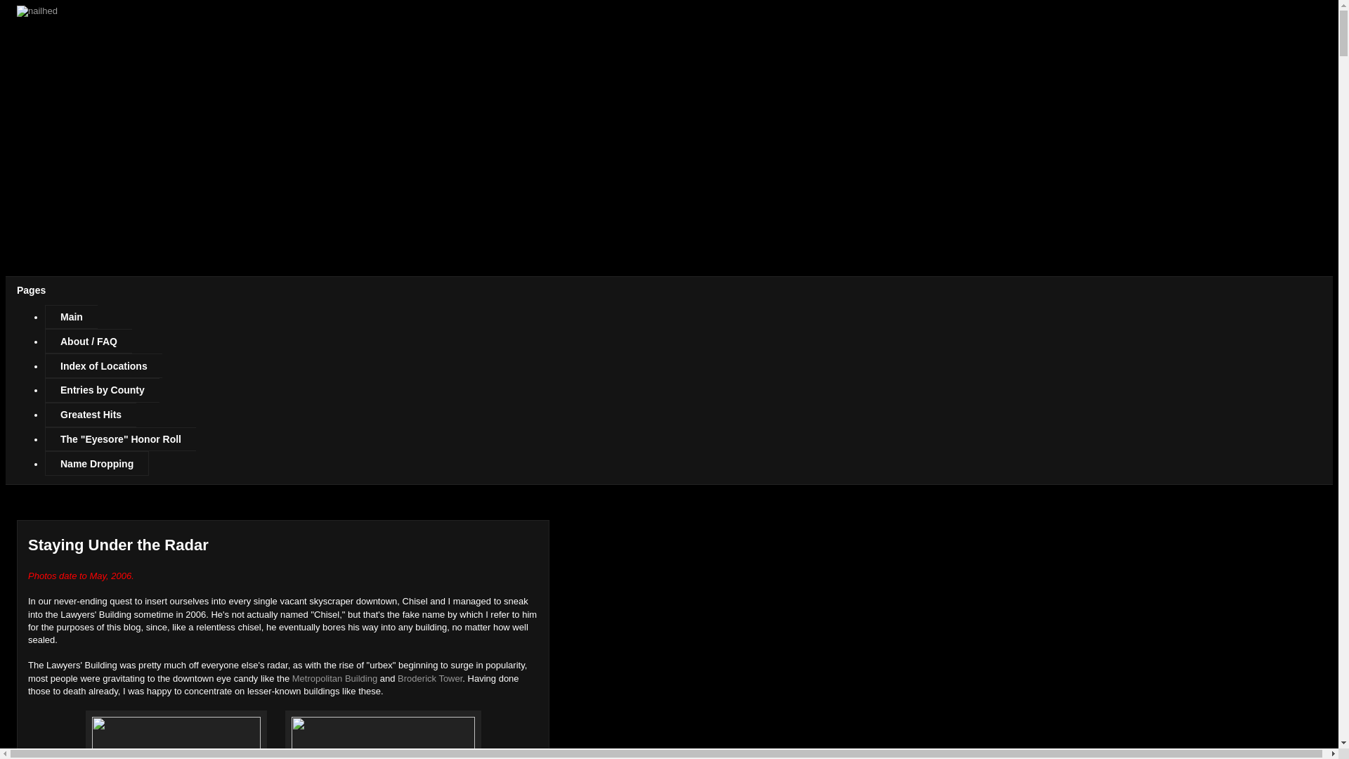 Image resolution: width=1349 pixels, height=759 pixels. I want to click on Broderick Tower, so click(430, 678).